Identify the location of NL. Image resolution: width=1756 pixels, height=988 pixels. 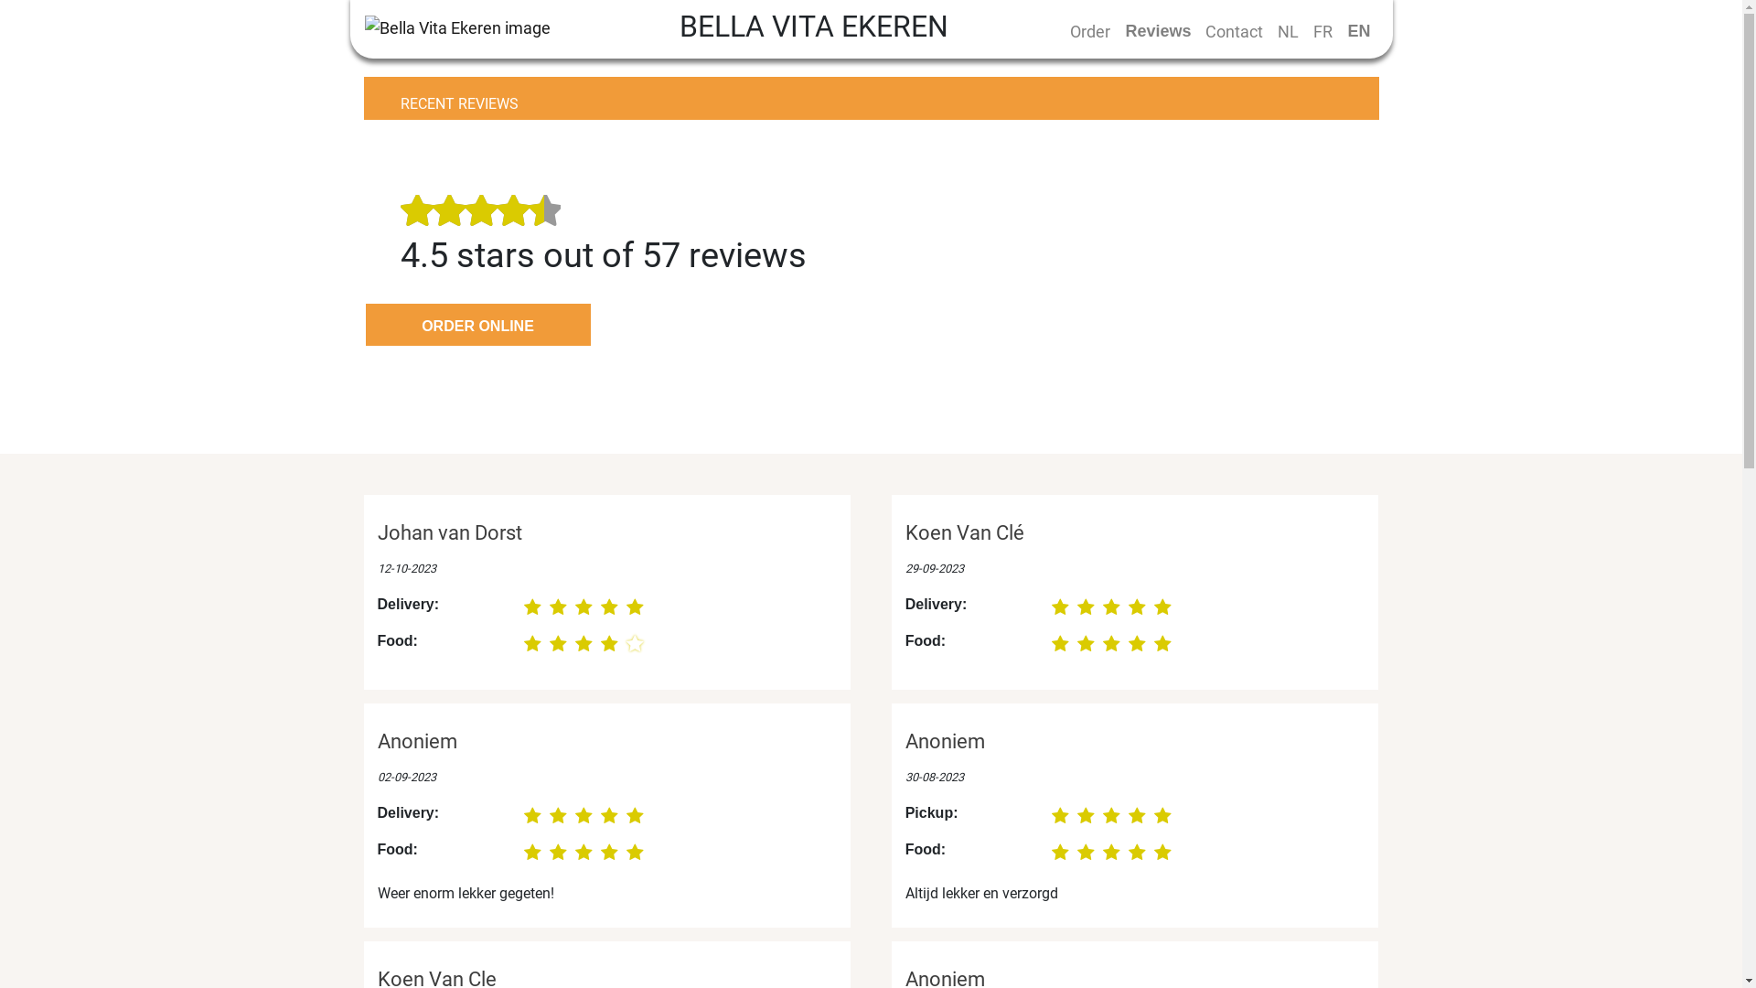
(1288, 31).